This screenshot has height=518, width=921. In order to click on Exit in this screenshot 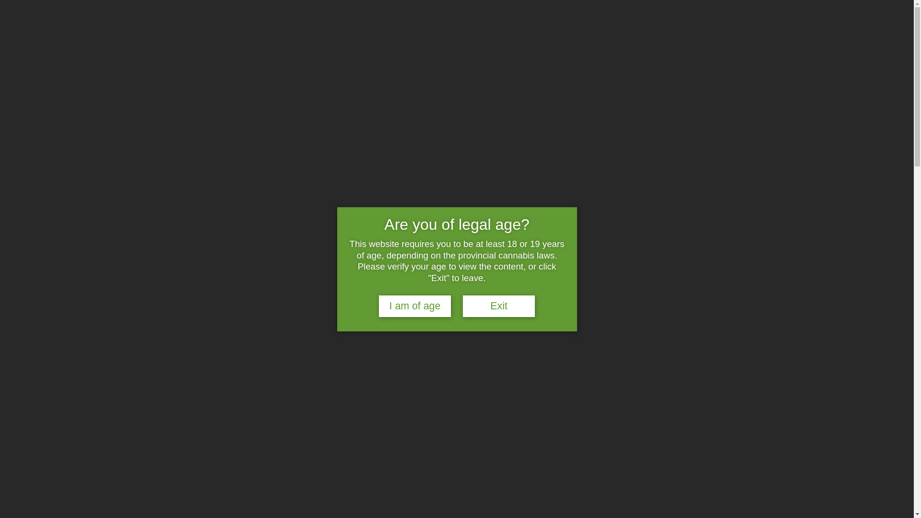, I will do `click(499, 306)`.